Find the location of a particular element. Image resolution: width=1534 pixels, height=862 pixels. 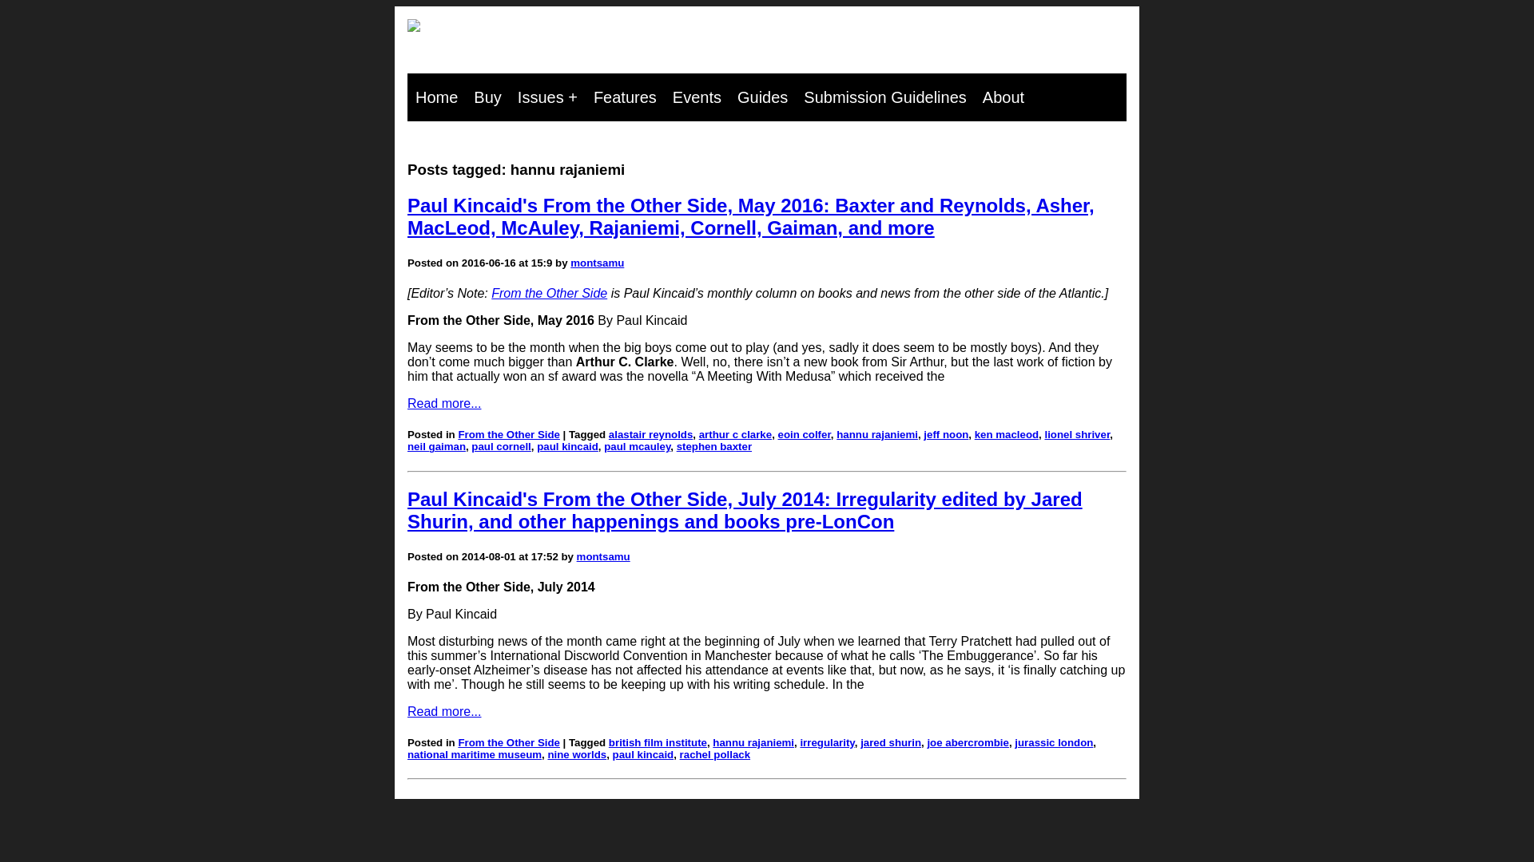

paul mcauley is located at coordinates (638, 446).